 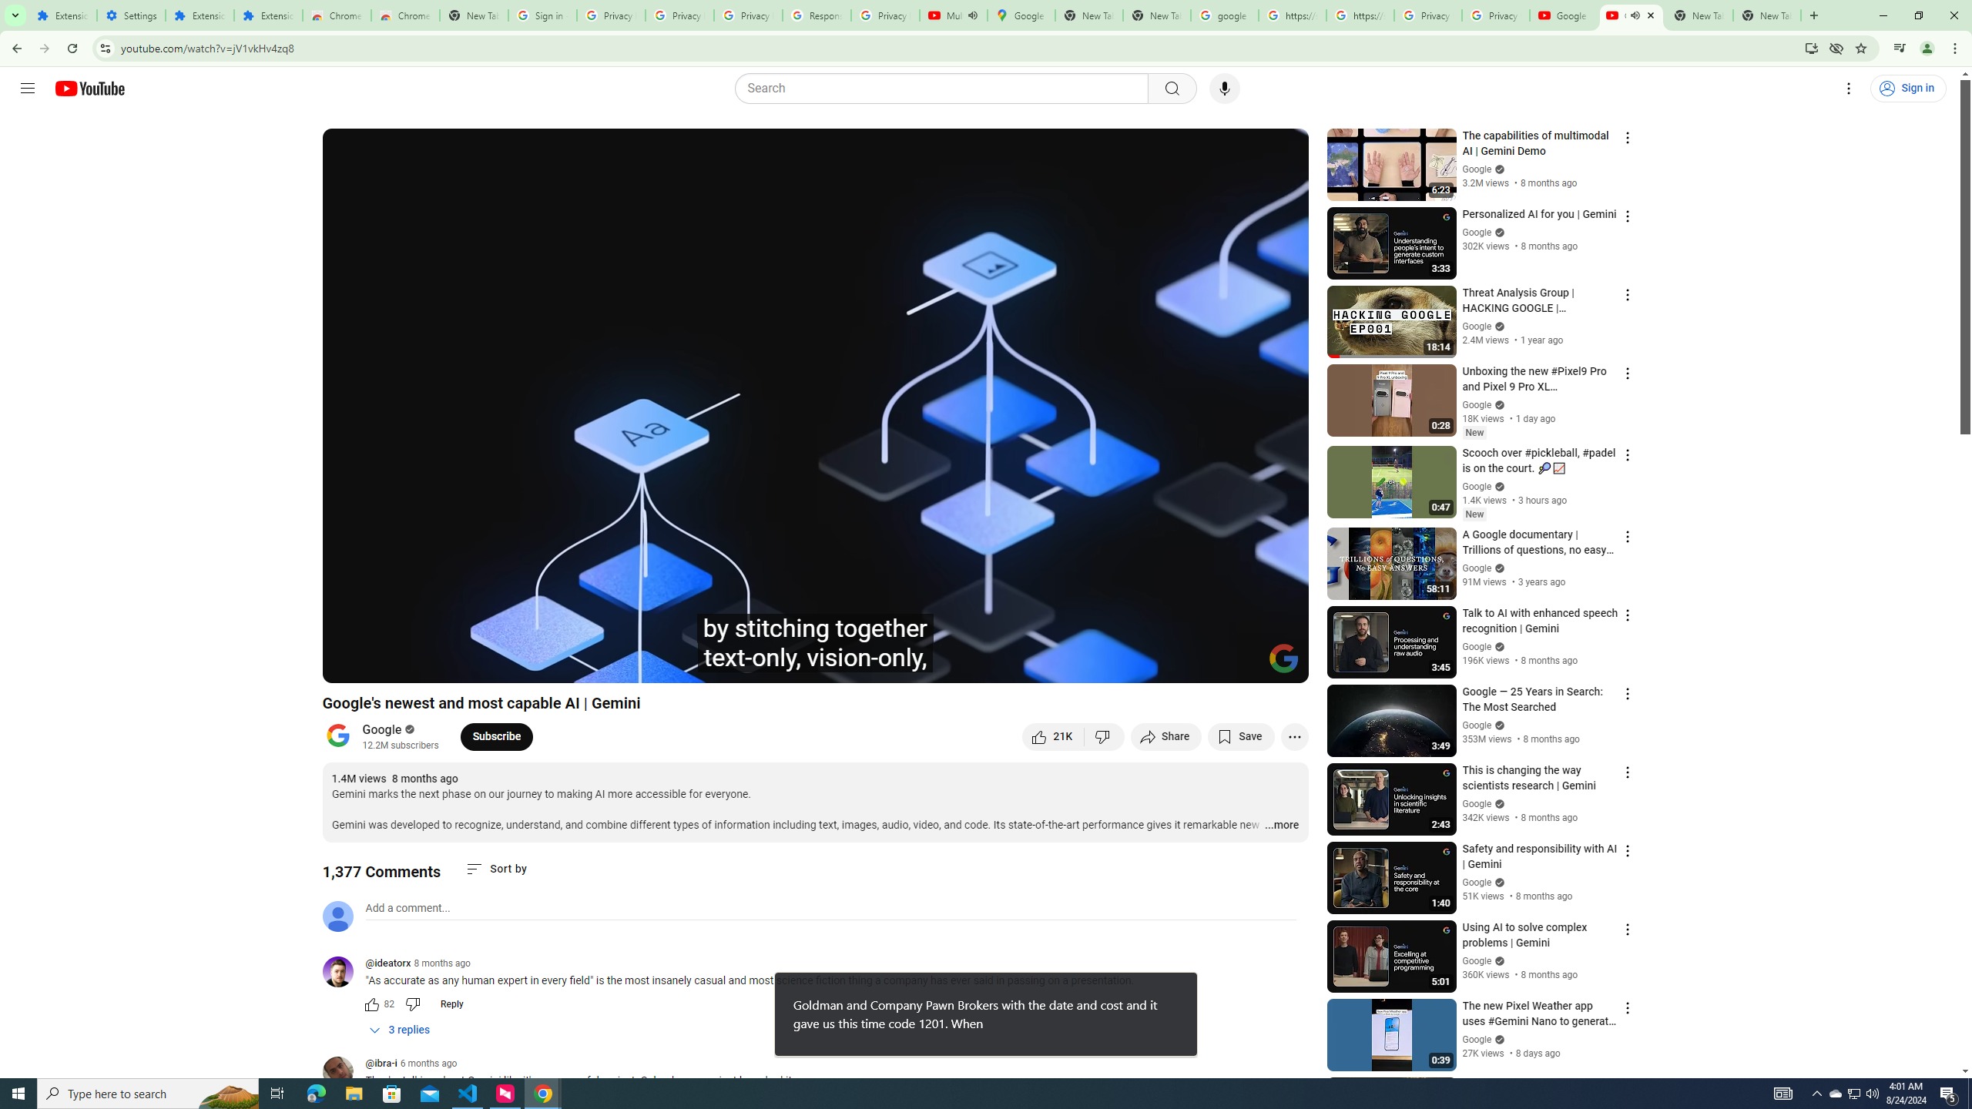 I want to click on Dislike this comment, so click(x=413, y=1004).